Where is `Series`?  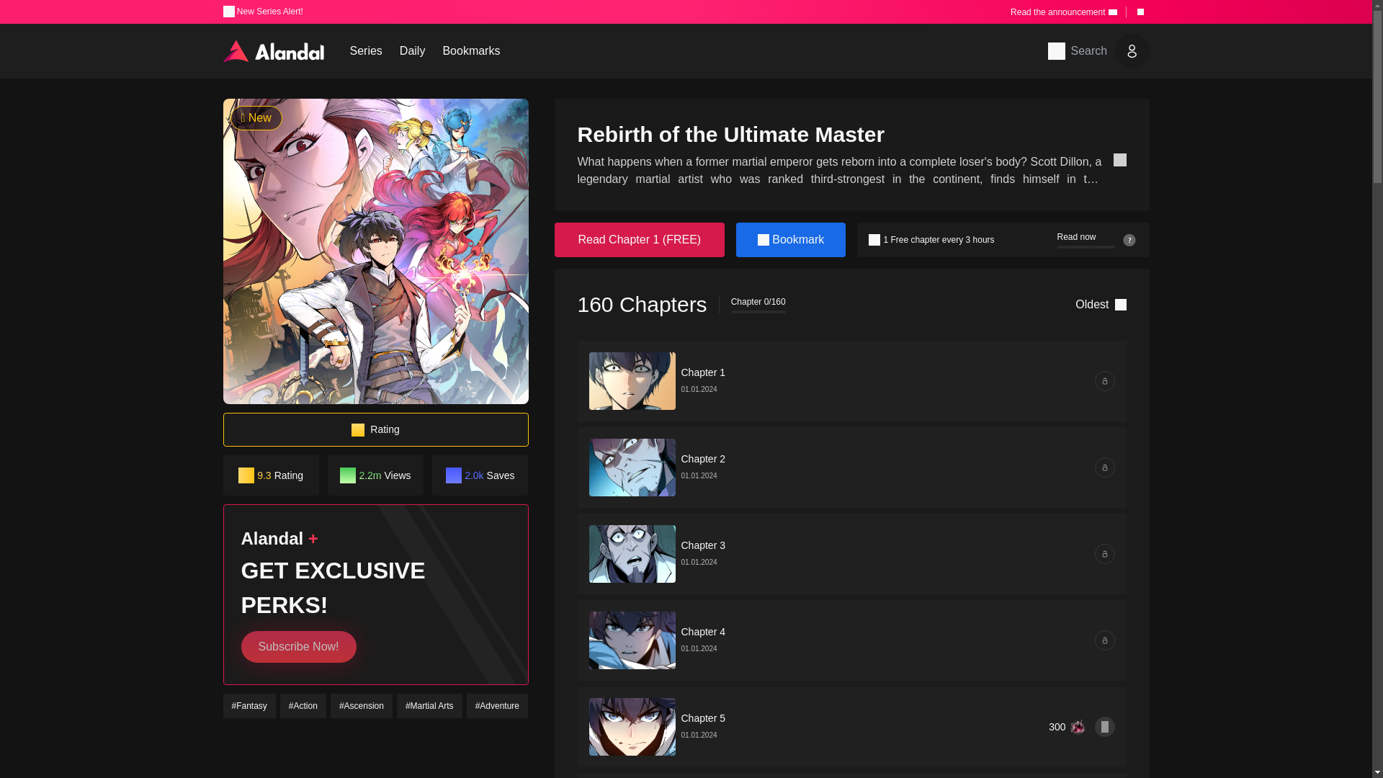
Series is located at coordinates (262, 12).